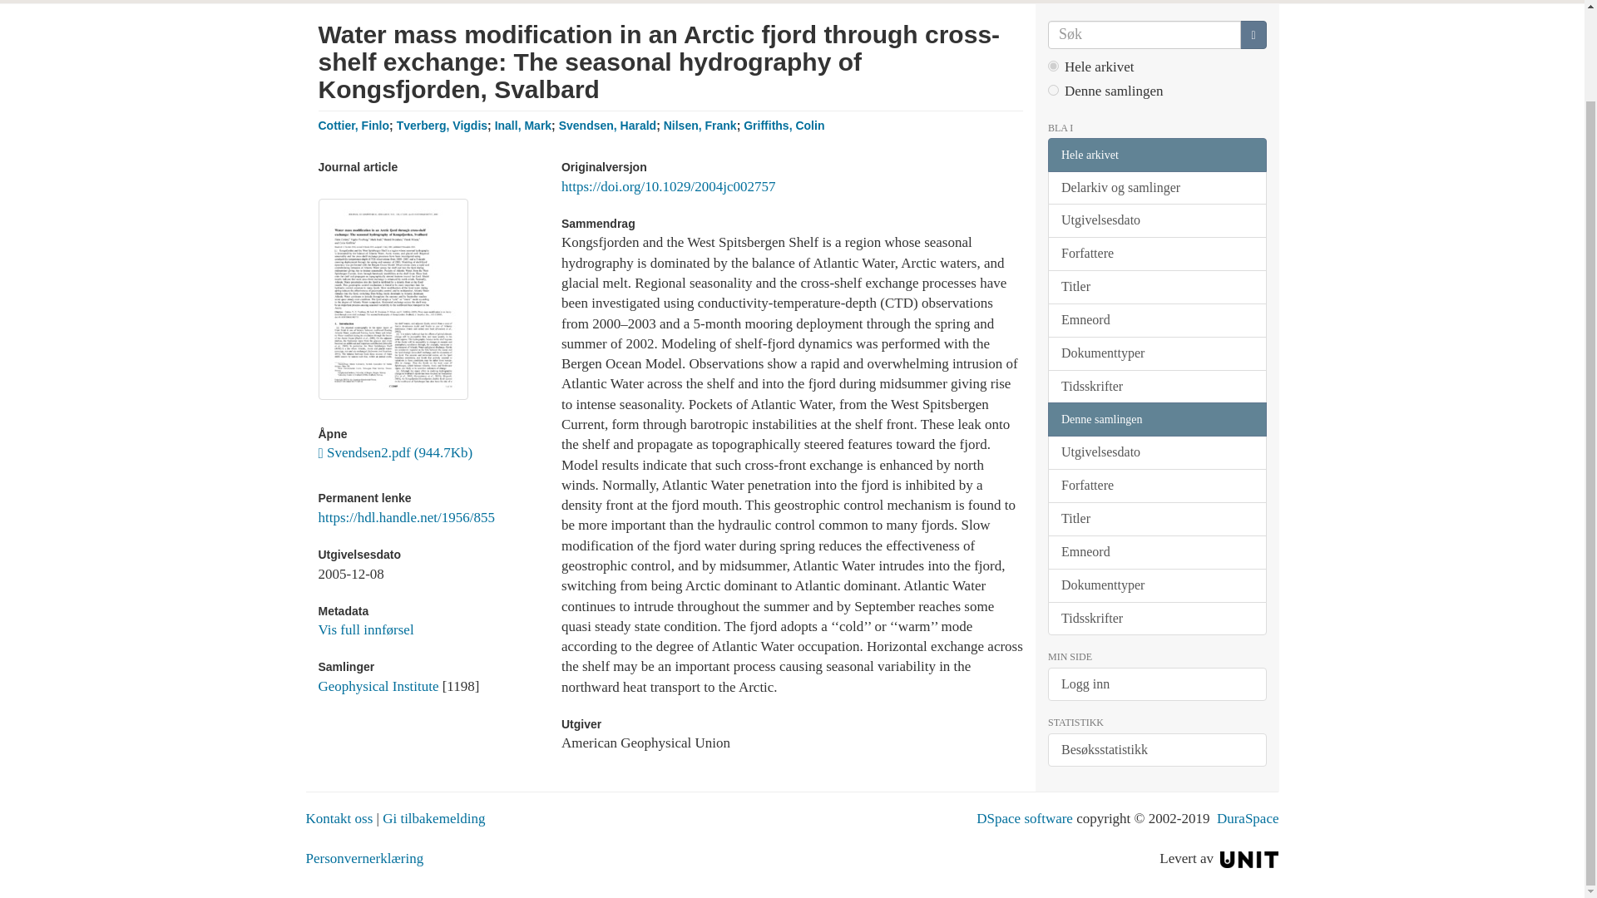 Image resolution: width=1597 pixels, height=898 pixels. Describe the element at coordinates (607, 125) in the screenshot. I see `Svendsen, Harald` at that location.